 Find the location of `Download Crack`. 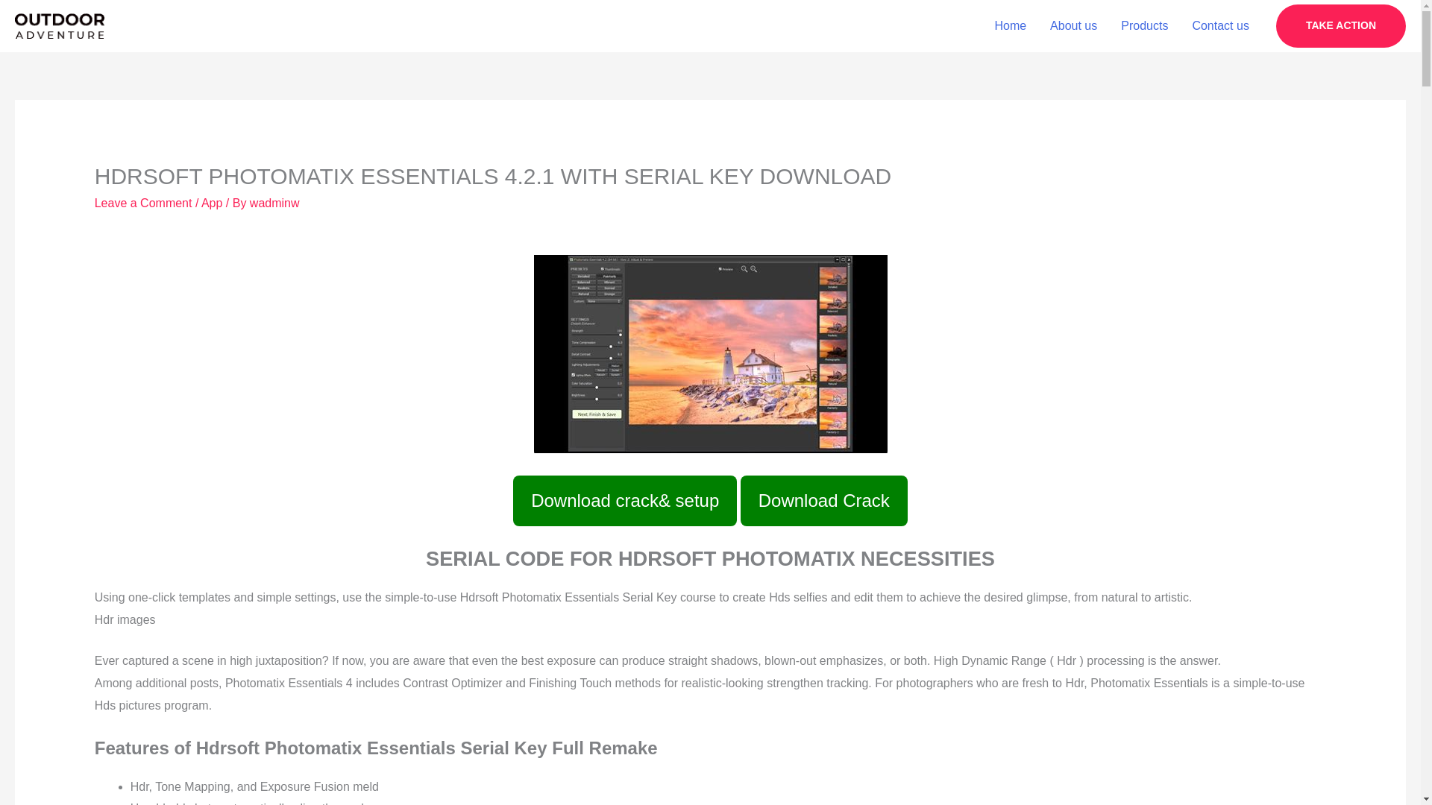

Download Crack is located at coordinates (823, 501).